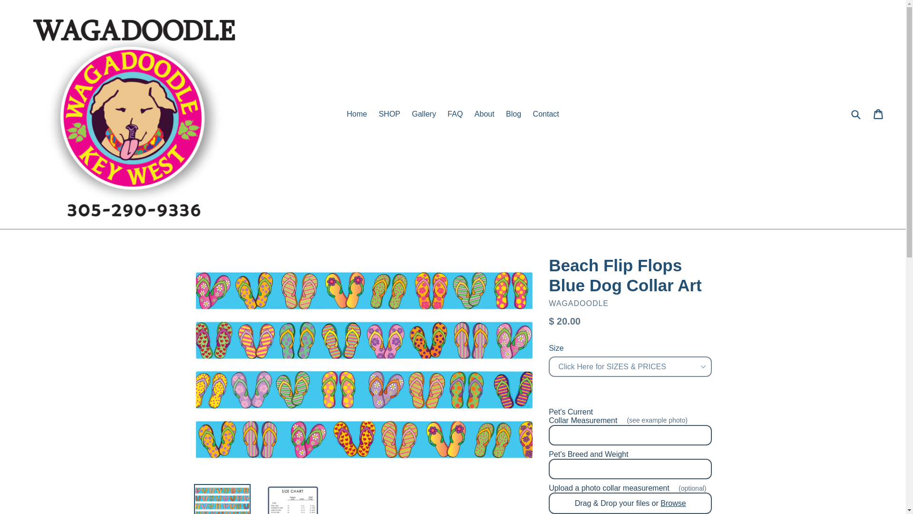  I want to click on Gallery, so click(424, 114).